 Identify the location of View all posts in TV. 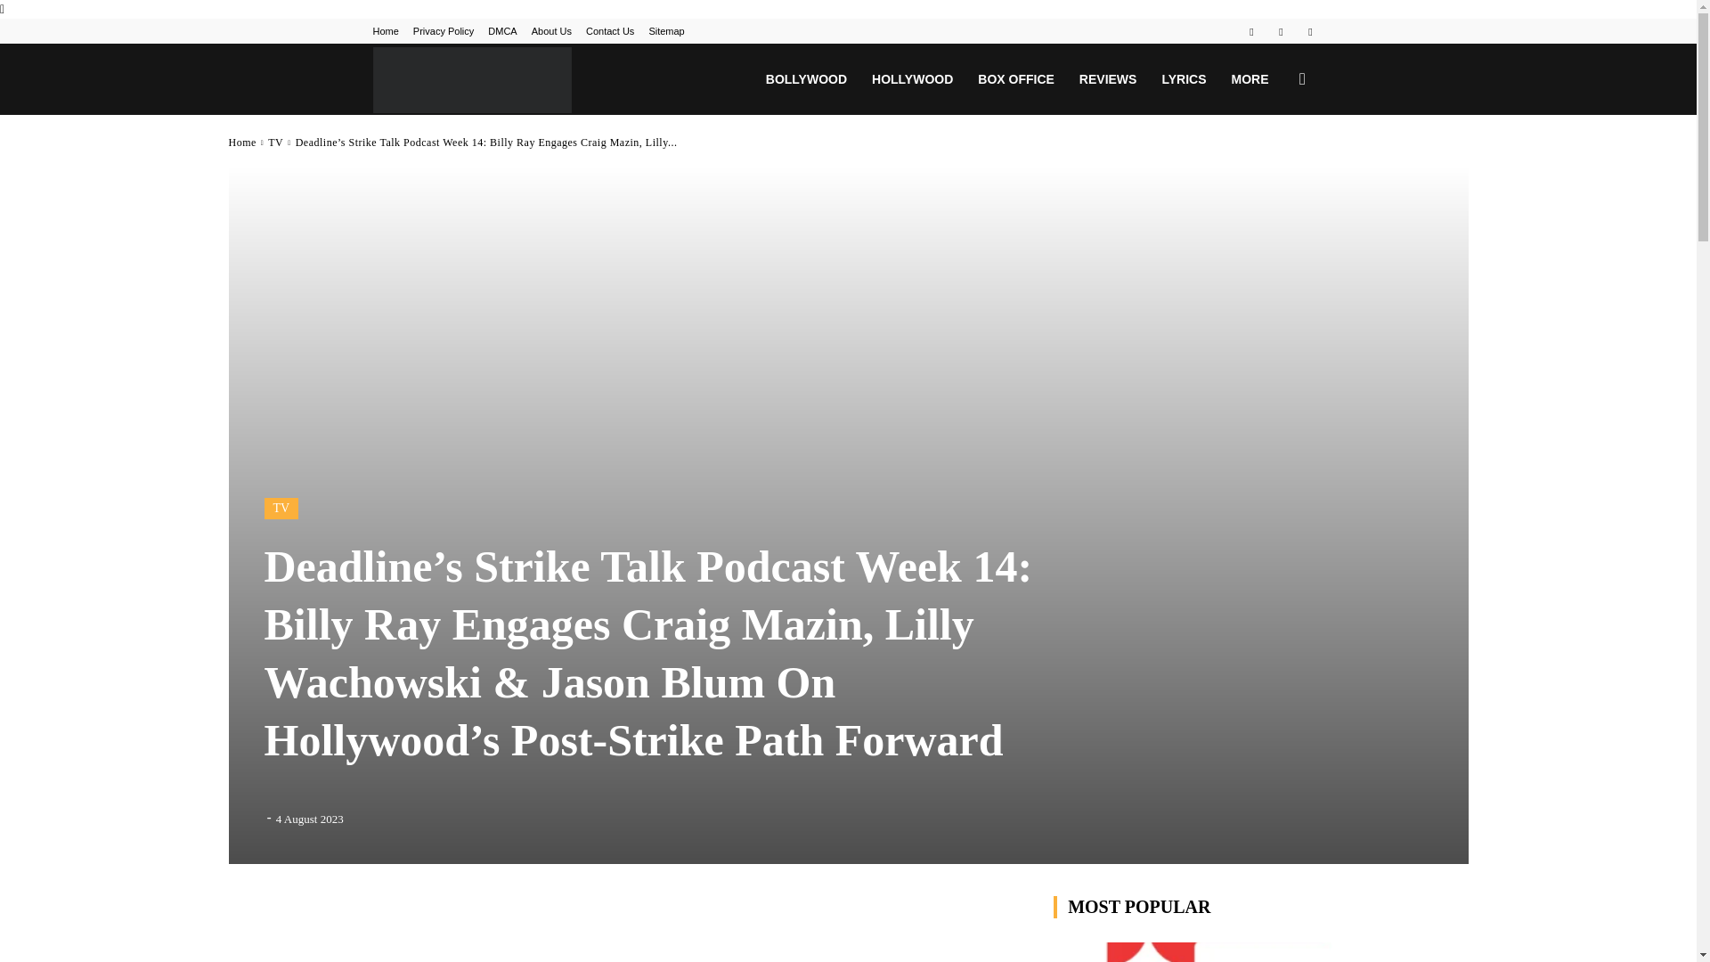
(276, 143).